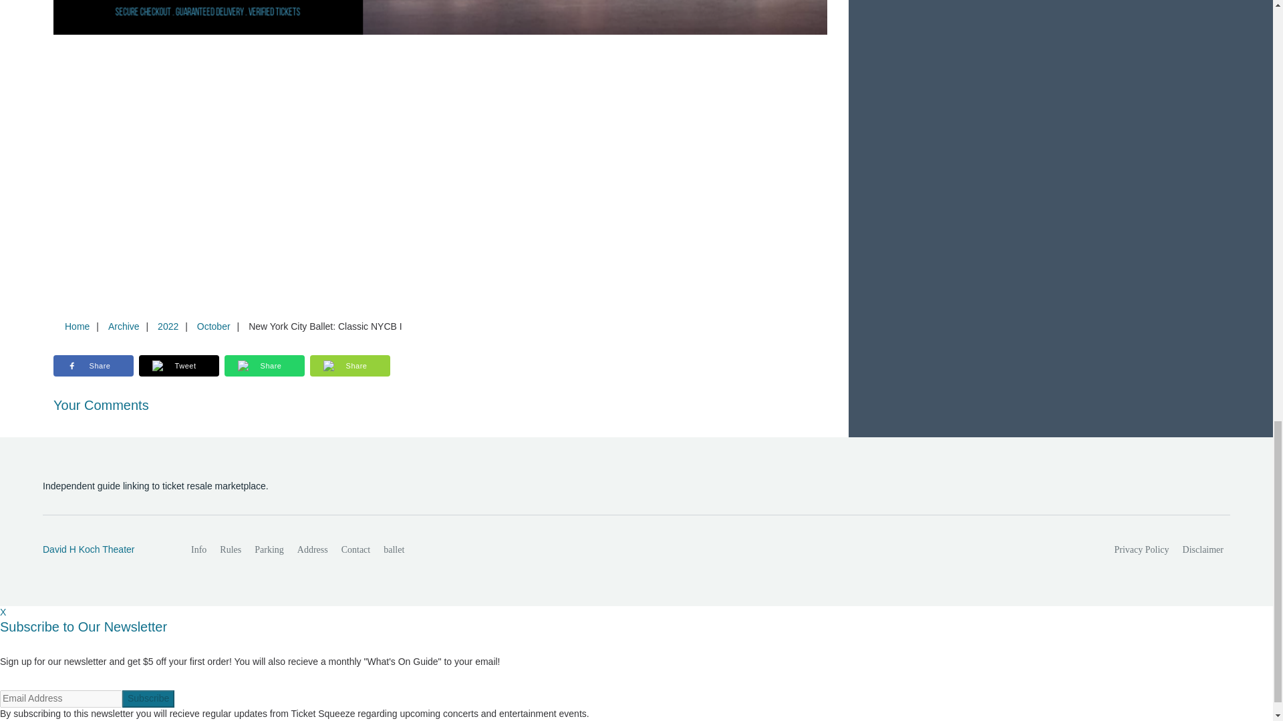 This screenshot has width=1283, height=721. I want to click on Privacy Policy, so click(1142, 549).